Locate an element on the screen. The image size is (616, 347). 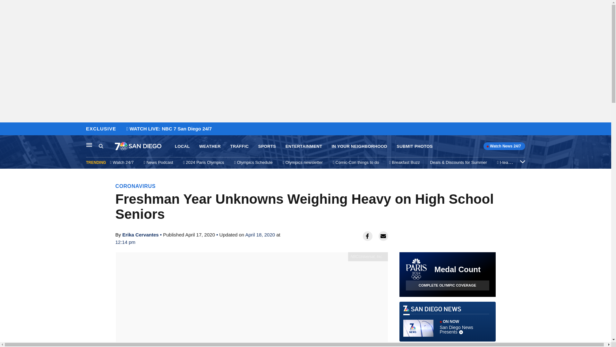
Search is located at coordinates (101, 146).